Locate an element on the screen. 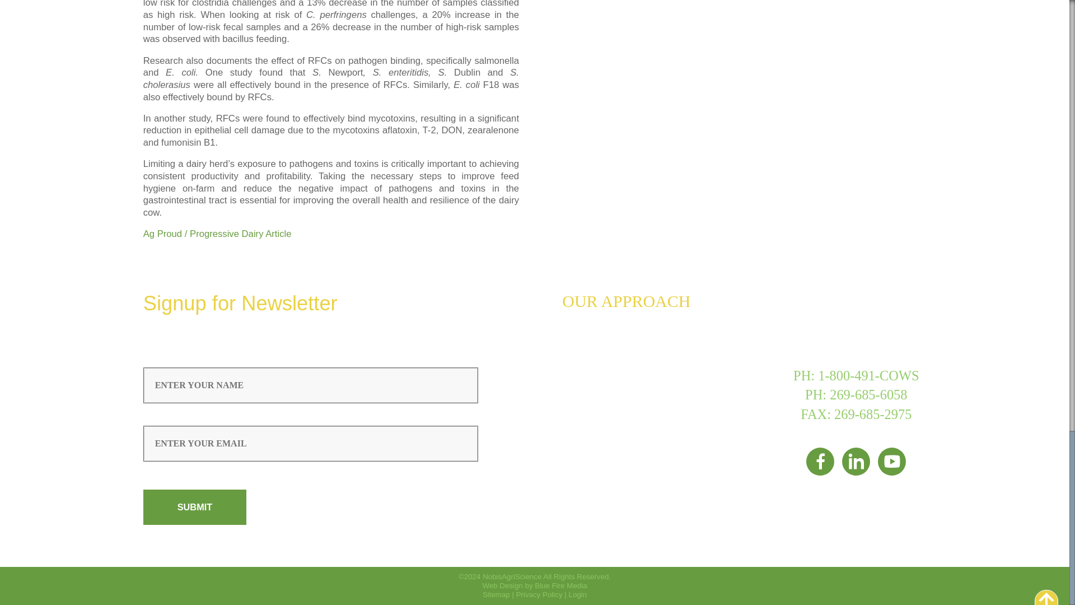 Image resolution: width=1075 pixels, height=605 pixels. 269-685-6058 is located at coordinates (868, 394).